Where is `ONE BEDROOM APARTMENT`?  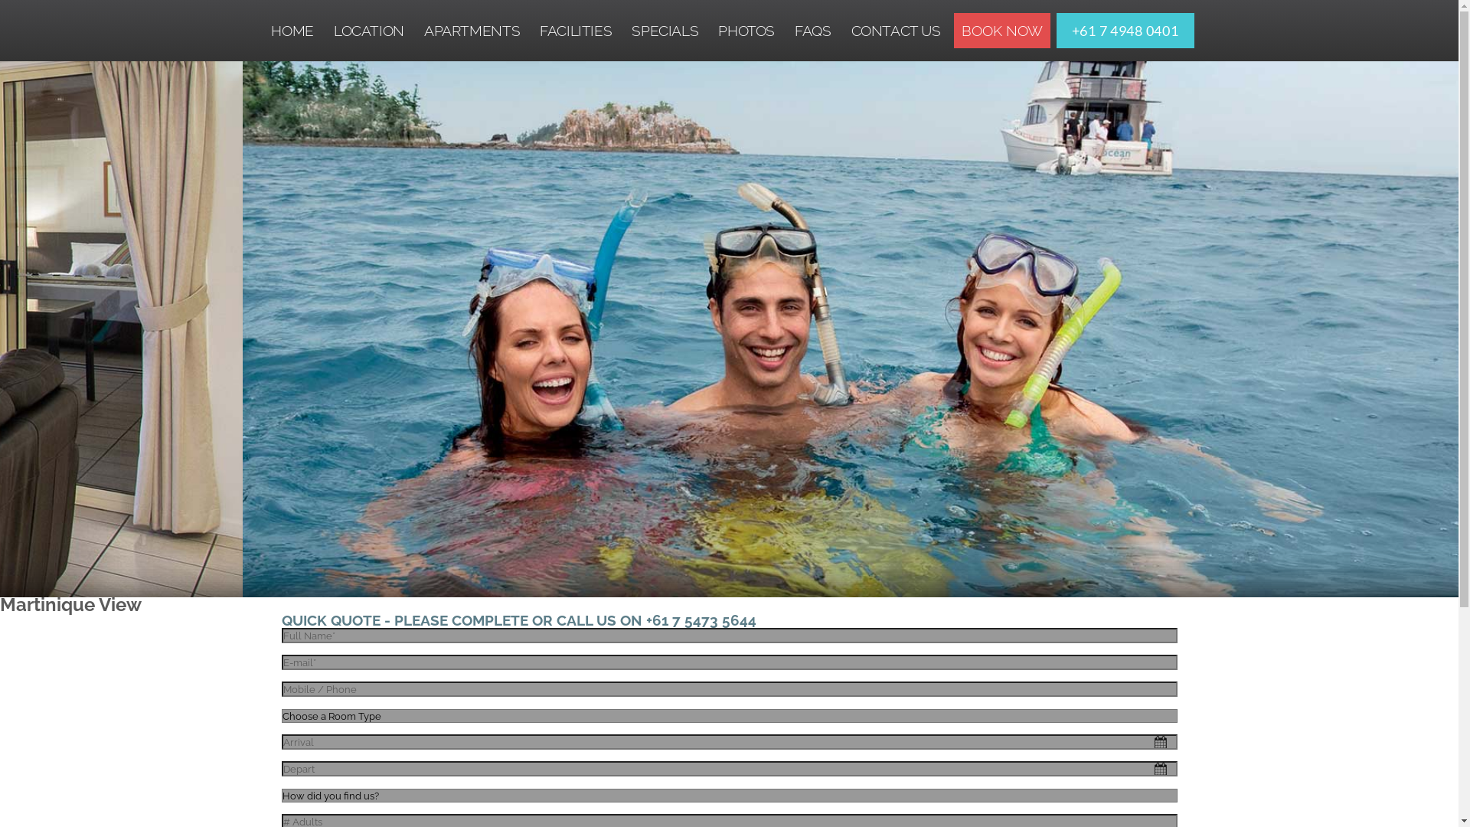 ONE BEDROOM APARTMENT is located at coordinates (529, 64).